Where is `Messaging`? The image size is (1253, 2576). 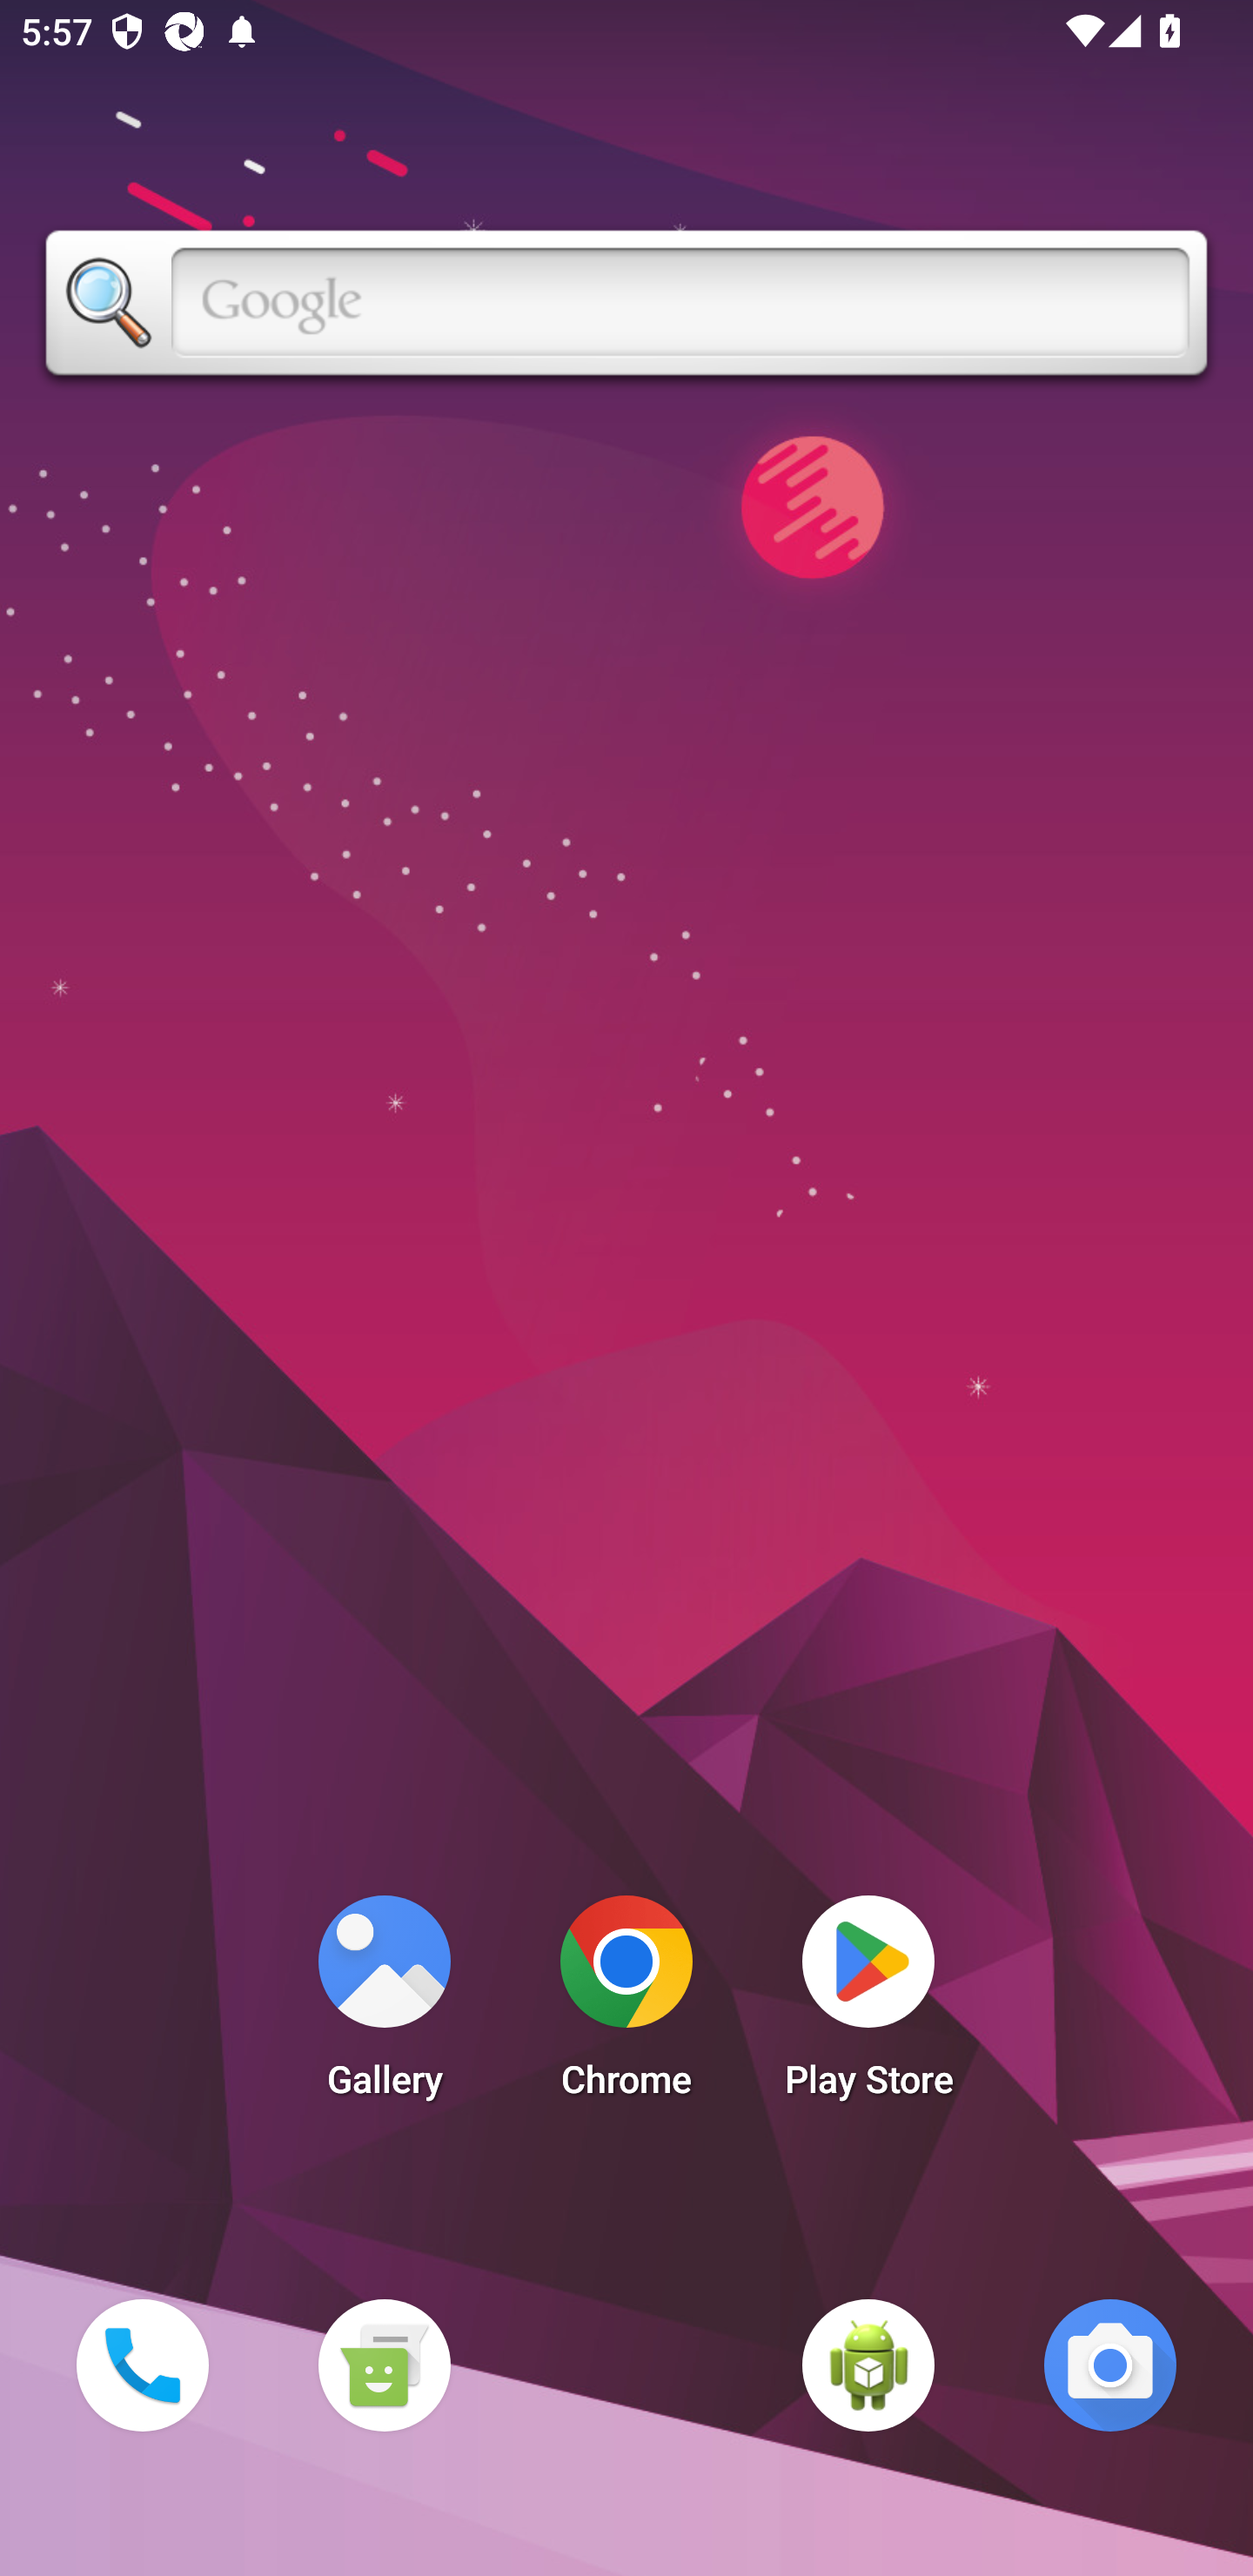 Messaging is located at coordinates (384, 2365).